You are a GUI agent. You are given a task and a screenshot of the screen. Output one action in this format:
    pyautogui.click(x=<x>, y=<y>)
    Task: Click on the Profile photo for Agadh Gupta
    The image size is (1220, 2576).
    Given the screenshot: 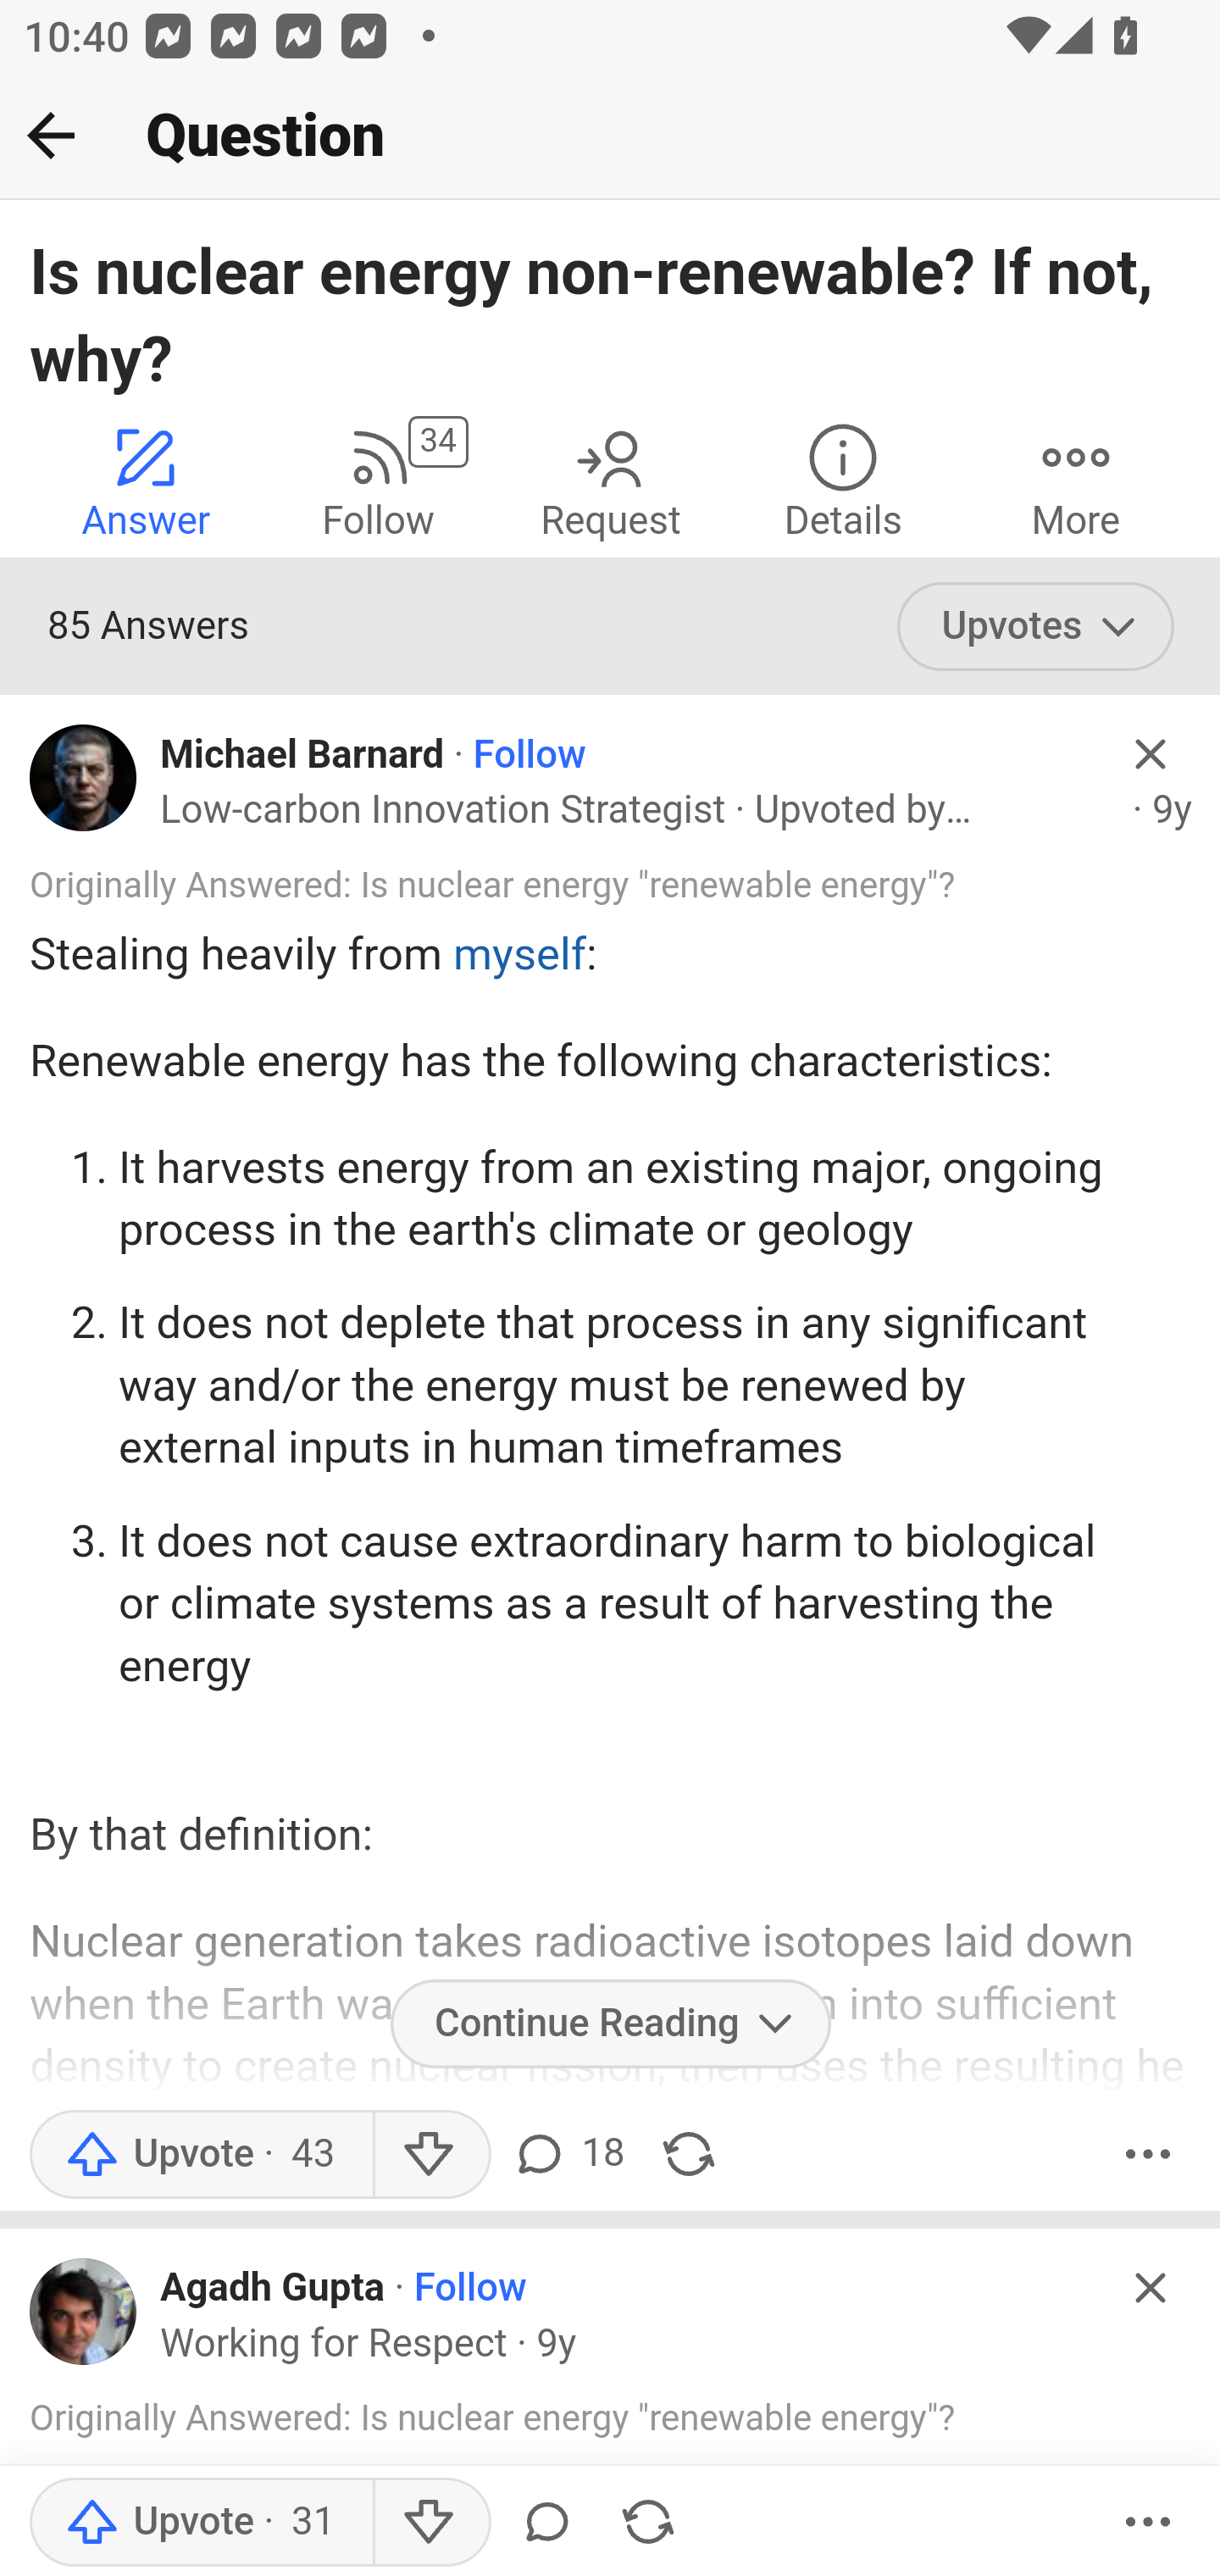 What is the action you would take?
    pyautogui.click(x=84, y=2310)
    